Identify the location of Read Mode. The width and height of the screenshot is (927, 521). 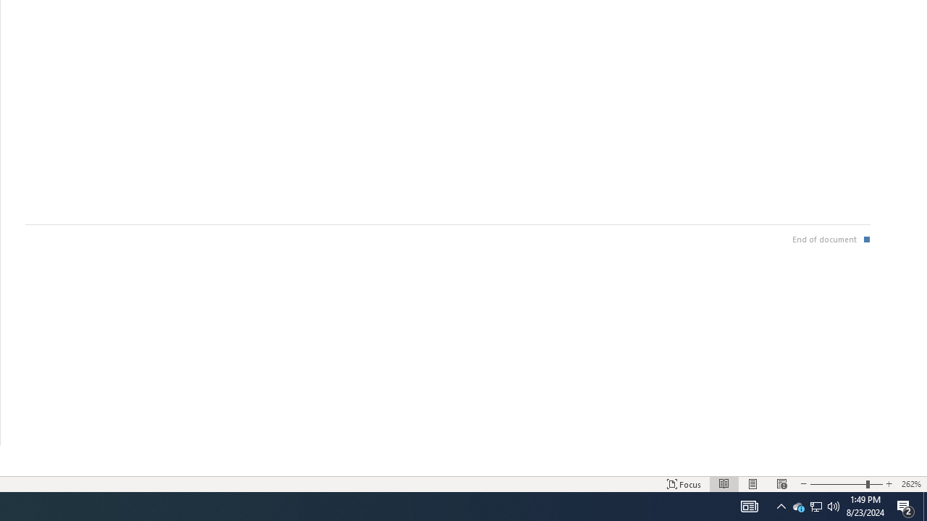
(724, 483).